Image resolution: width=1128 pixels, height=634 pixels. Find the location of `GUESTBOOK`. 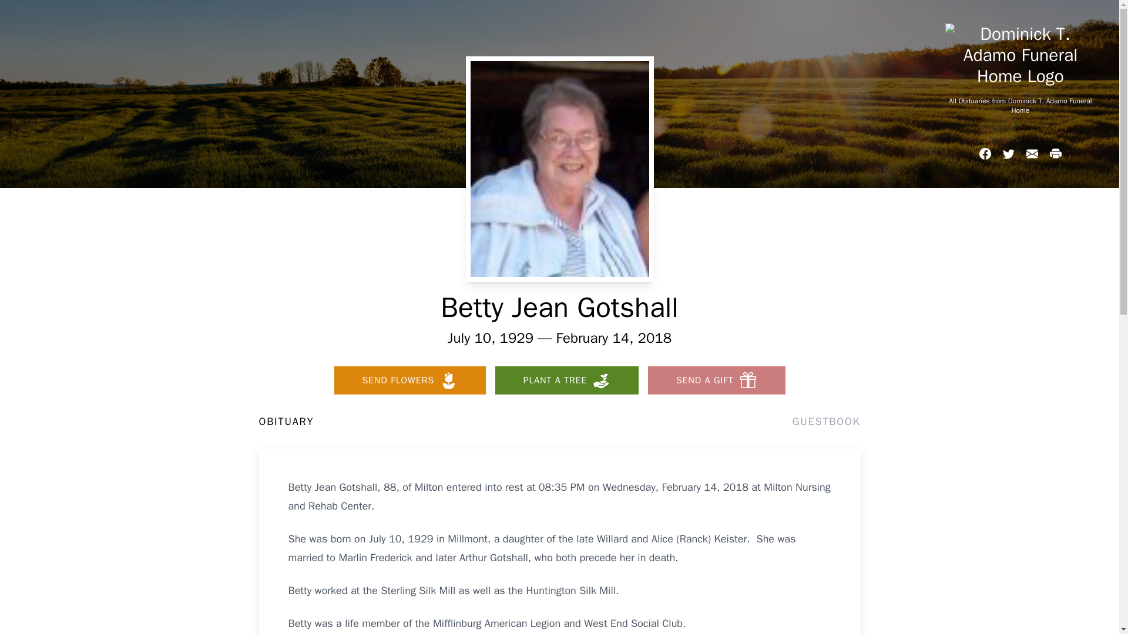

GUESTBOOK is located at coordinates (826, 421).